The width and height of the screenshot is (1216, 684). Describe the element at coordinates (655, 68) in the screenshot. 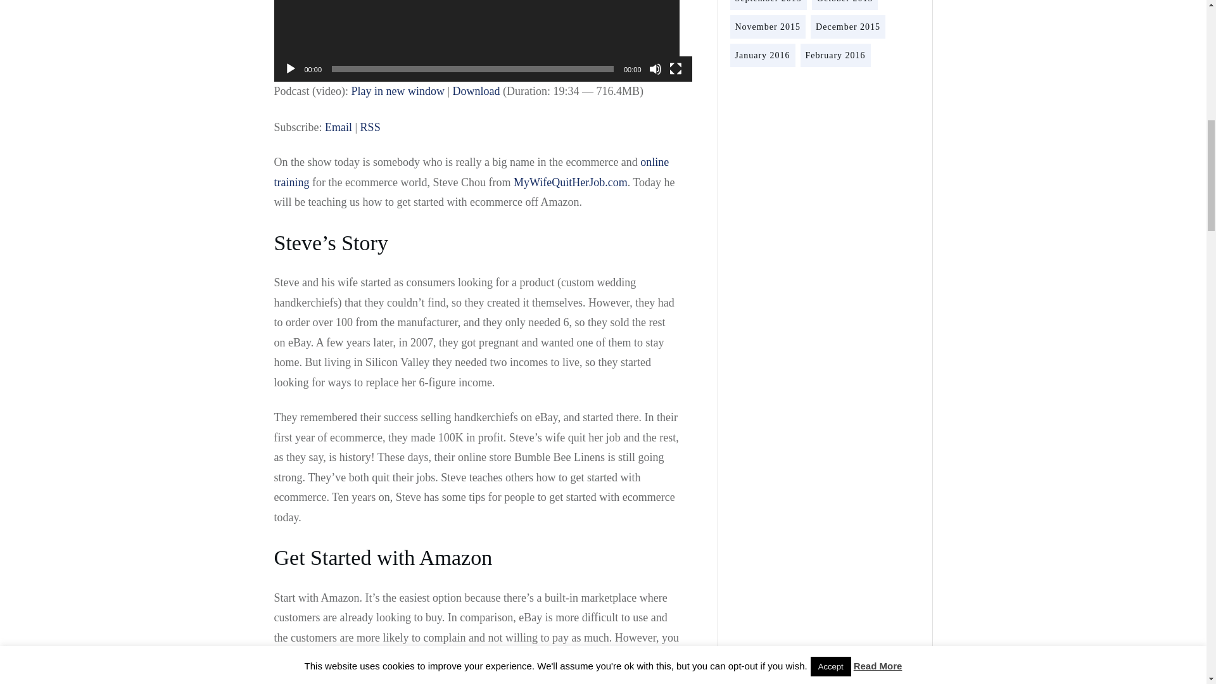

I see `Mute` at that location.